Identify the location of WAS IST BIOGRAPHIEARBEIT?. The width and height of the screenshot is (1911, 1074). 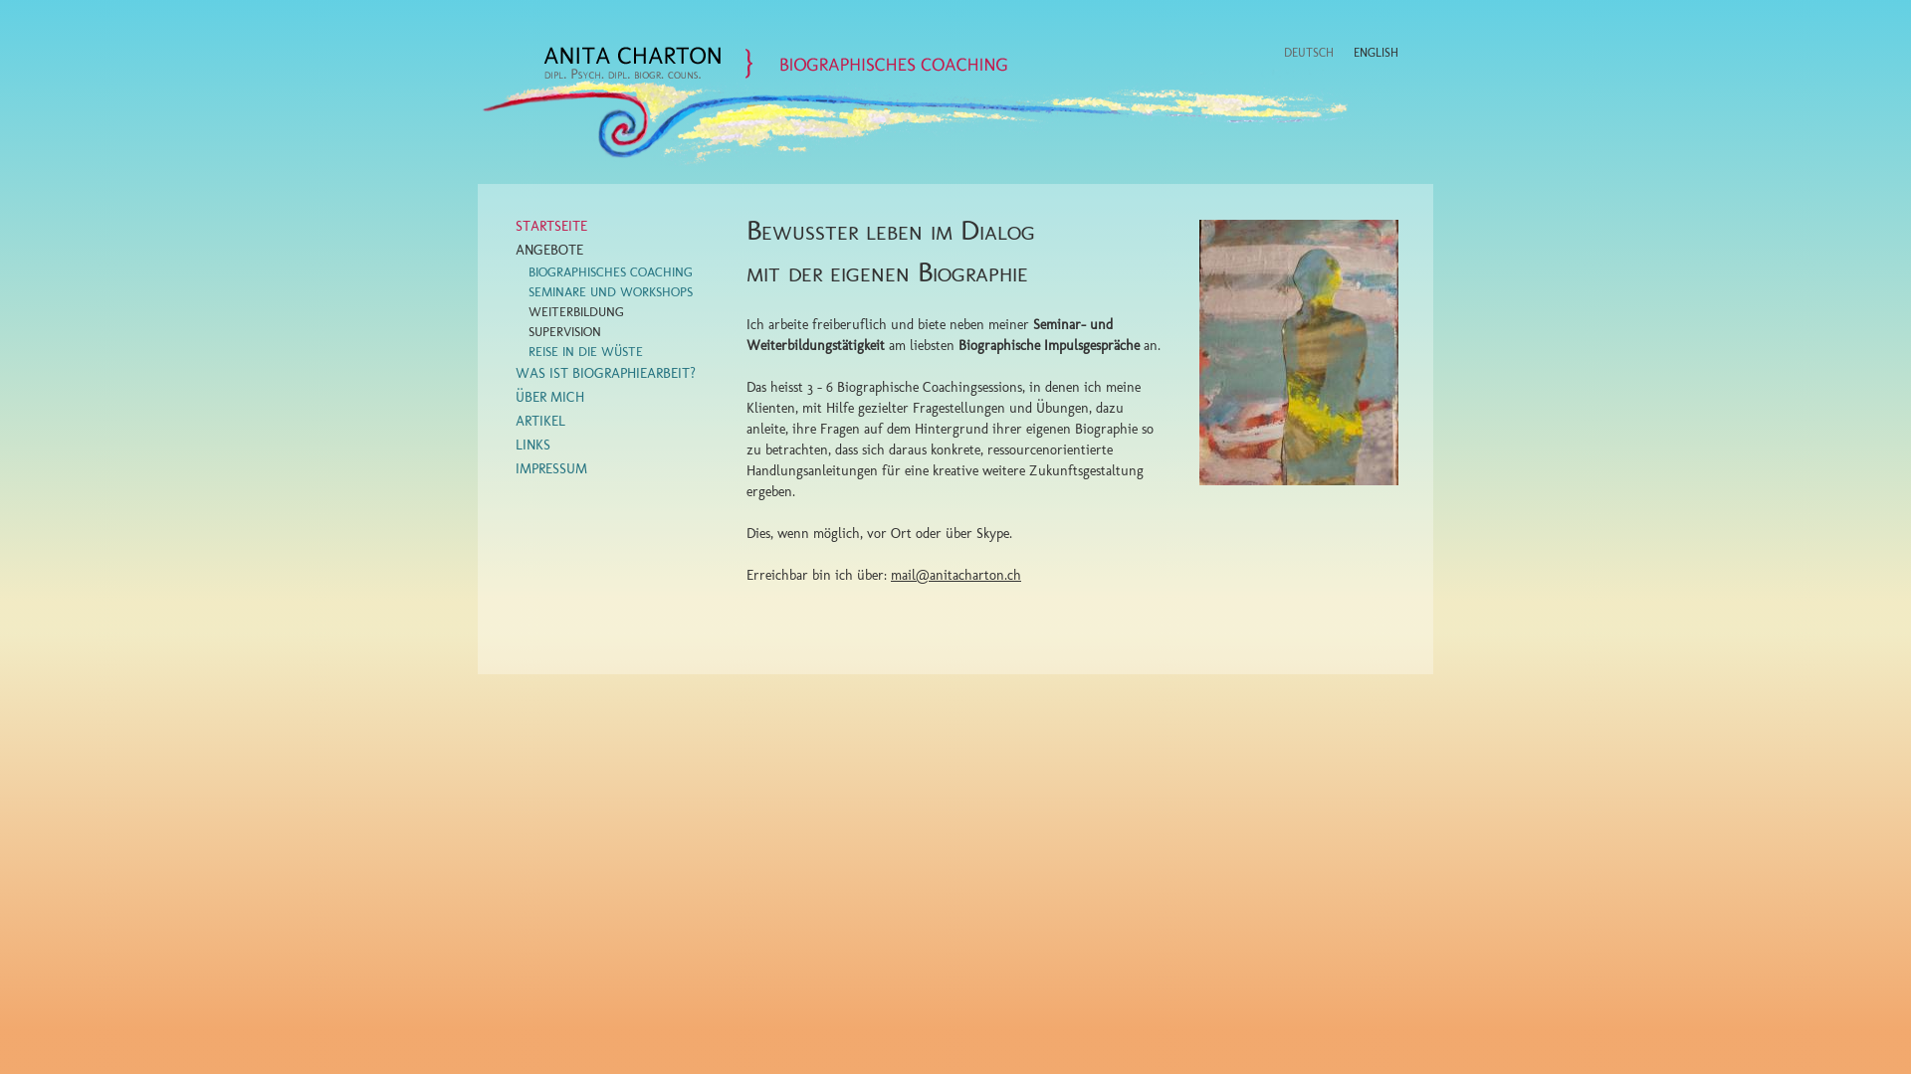
(605, 374).